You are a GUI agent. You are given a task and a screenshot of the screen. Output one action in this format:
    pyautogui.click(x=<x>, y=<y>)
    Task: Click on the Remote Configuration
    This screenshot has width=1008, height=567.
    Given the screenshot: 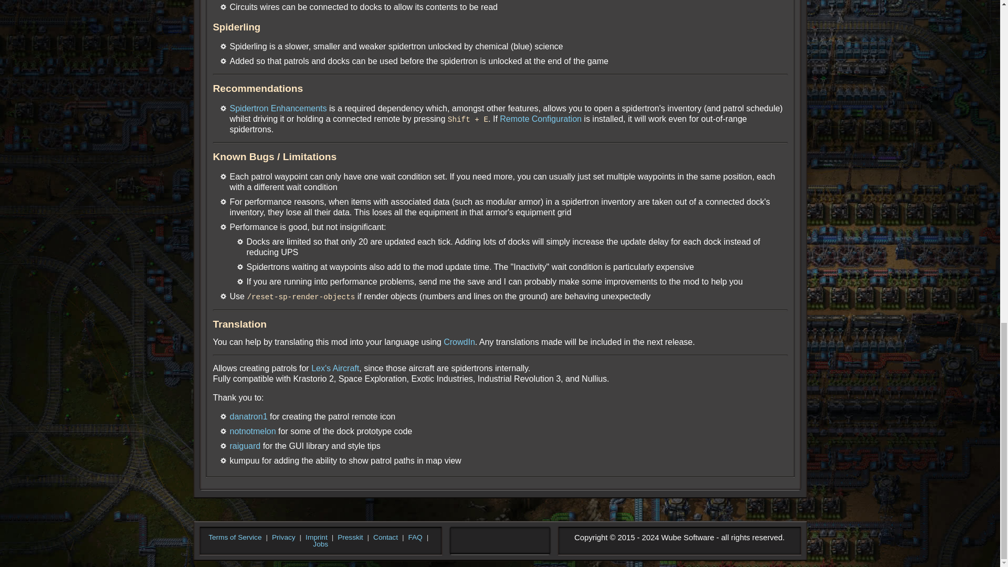 What is the action you would take?
    pyautogui.click(x=541, y=119)
    